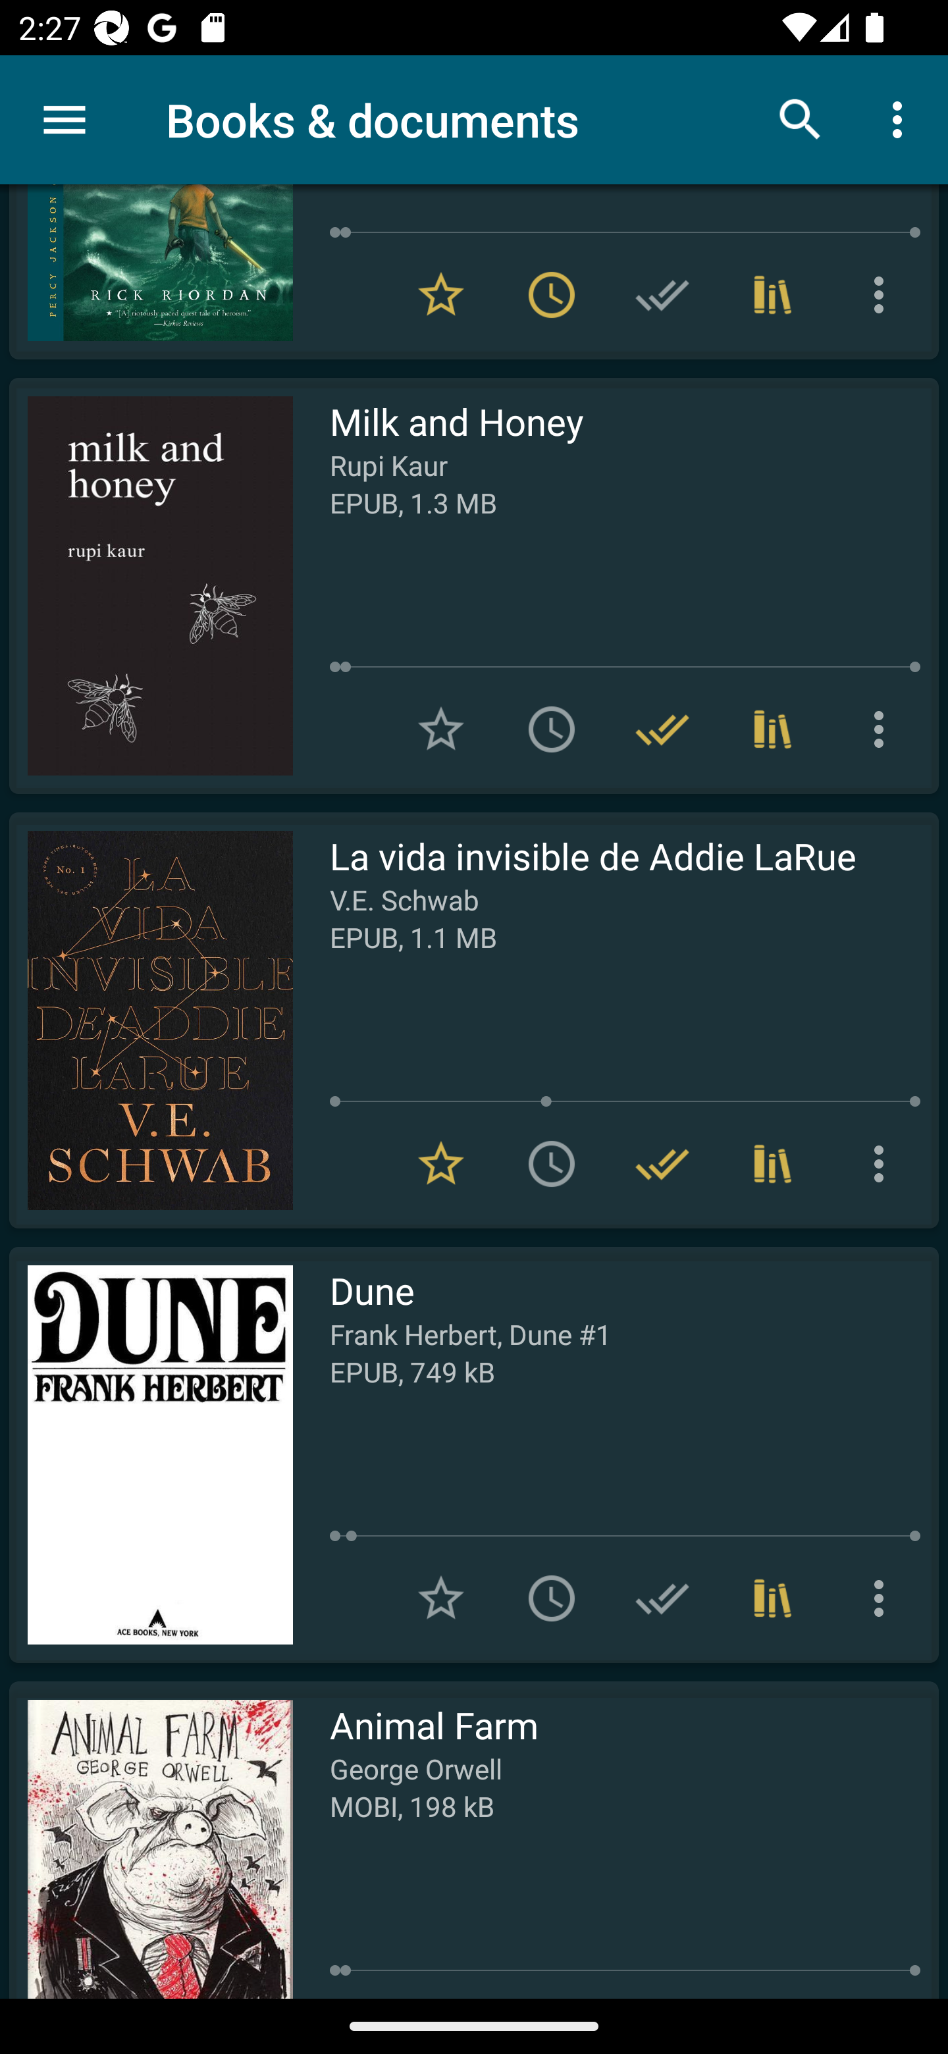  What do you see at coordinates (773, 1164) in the screenshot?
I see `Collections (1)` at bounding box center [773, 1164].